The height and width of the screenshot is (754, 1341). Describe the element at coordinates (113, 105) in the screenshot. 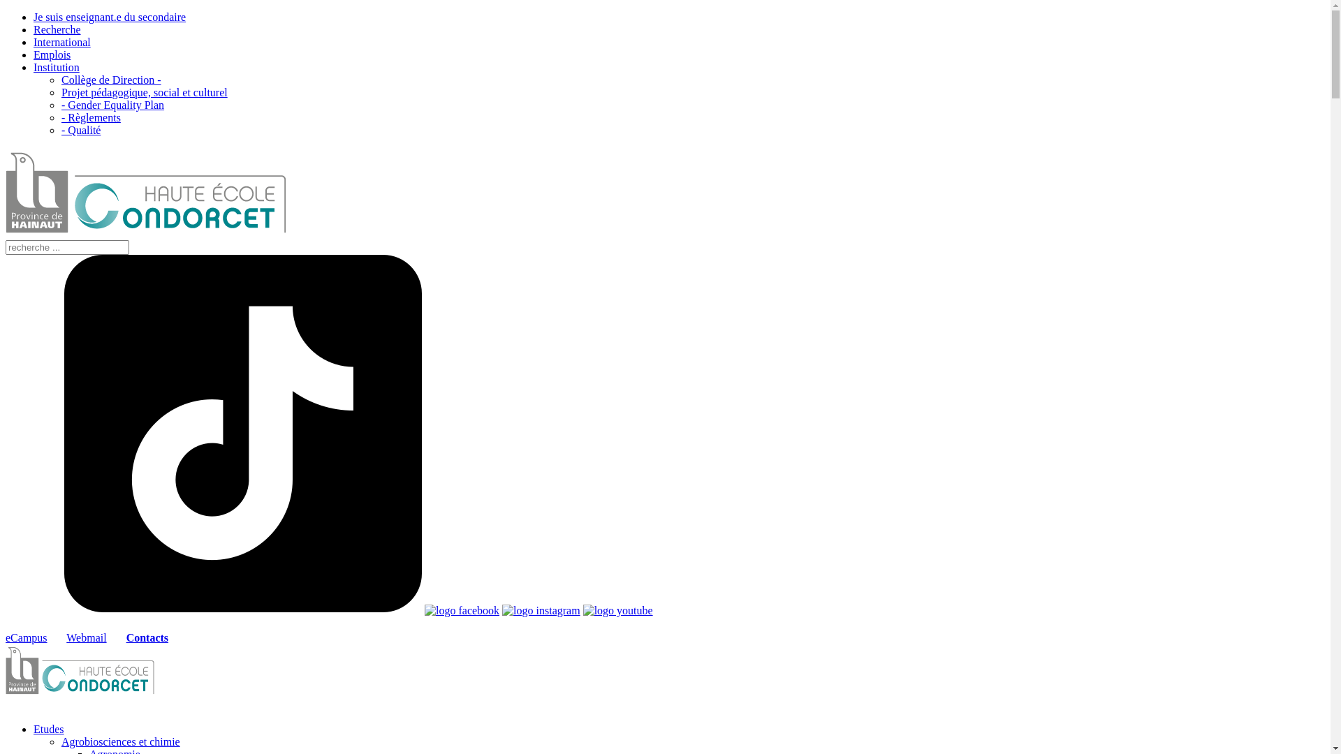

I see `- Gender Equality Plan` at that location.